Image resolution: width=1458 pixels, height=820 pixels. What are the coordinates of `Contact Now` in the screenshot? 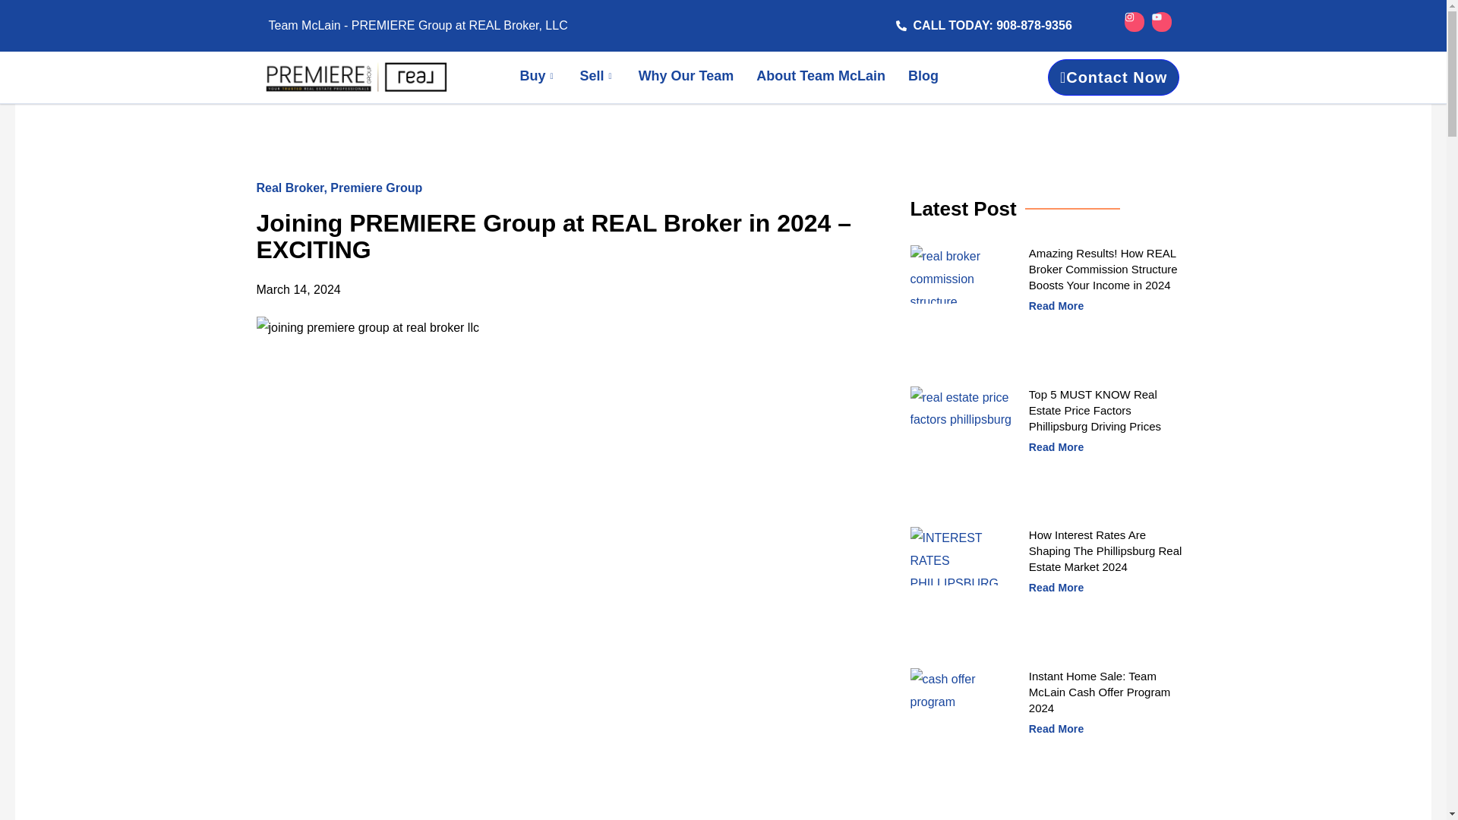 It's located at (1113, 77).